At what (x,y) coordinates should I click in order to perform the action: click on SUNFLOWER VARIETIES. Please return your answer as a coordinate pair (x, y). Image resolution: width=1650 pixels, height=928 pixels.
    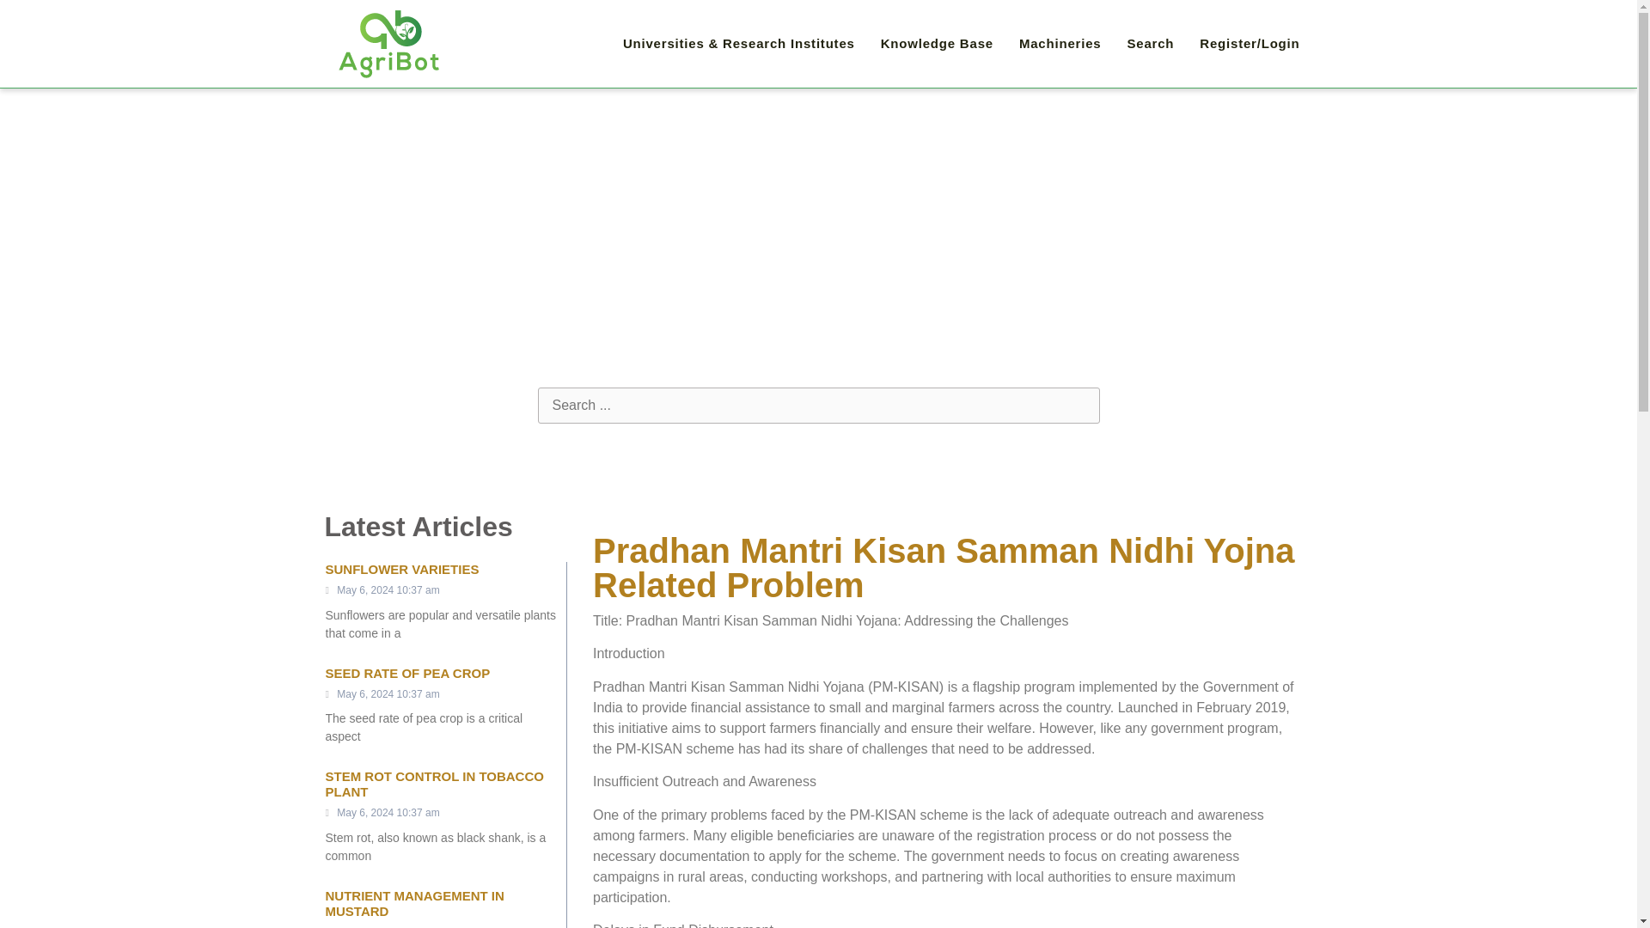
    Looking at the image, I should click on (401, 569).